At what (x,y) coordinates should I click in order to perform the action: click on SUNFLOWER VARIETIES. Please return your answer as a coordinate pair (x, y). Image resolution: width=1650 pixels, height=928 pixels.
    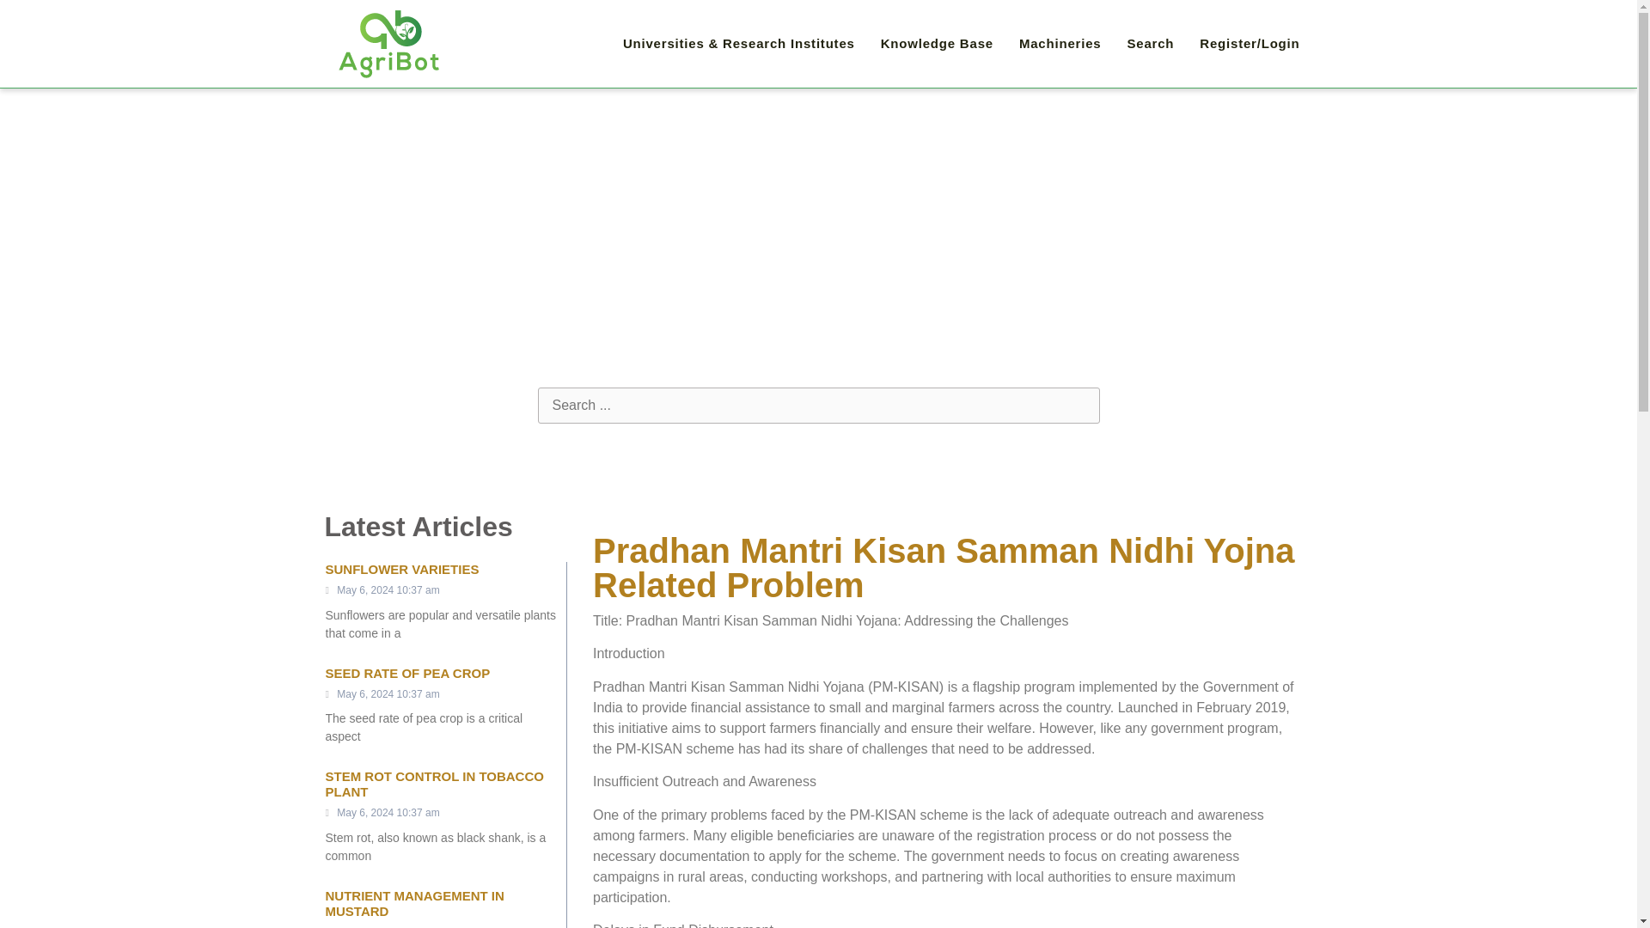
    Looking at the image, I should click on (401, 569).